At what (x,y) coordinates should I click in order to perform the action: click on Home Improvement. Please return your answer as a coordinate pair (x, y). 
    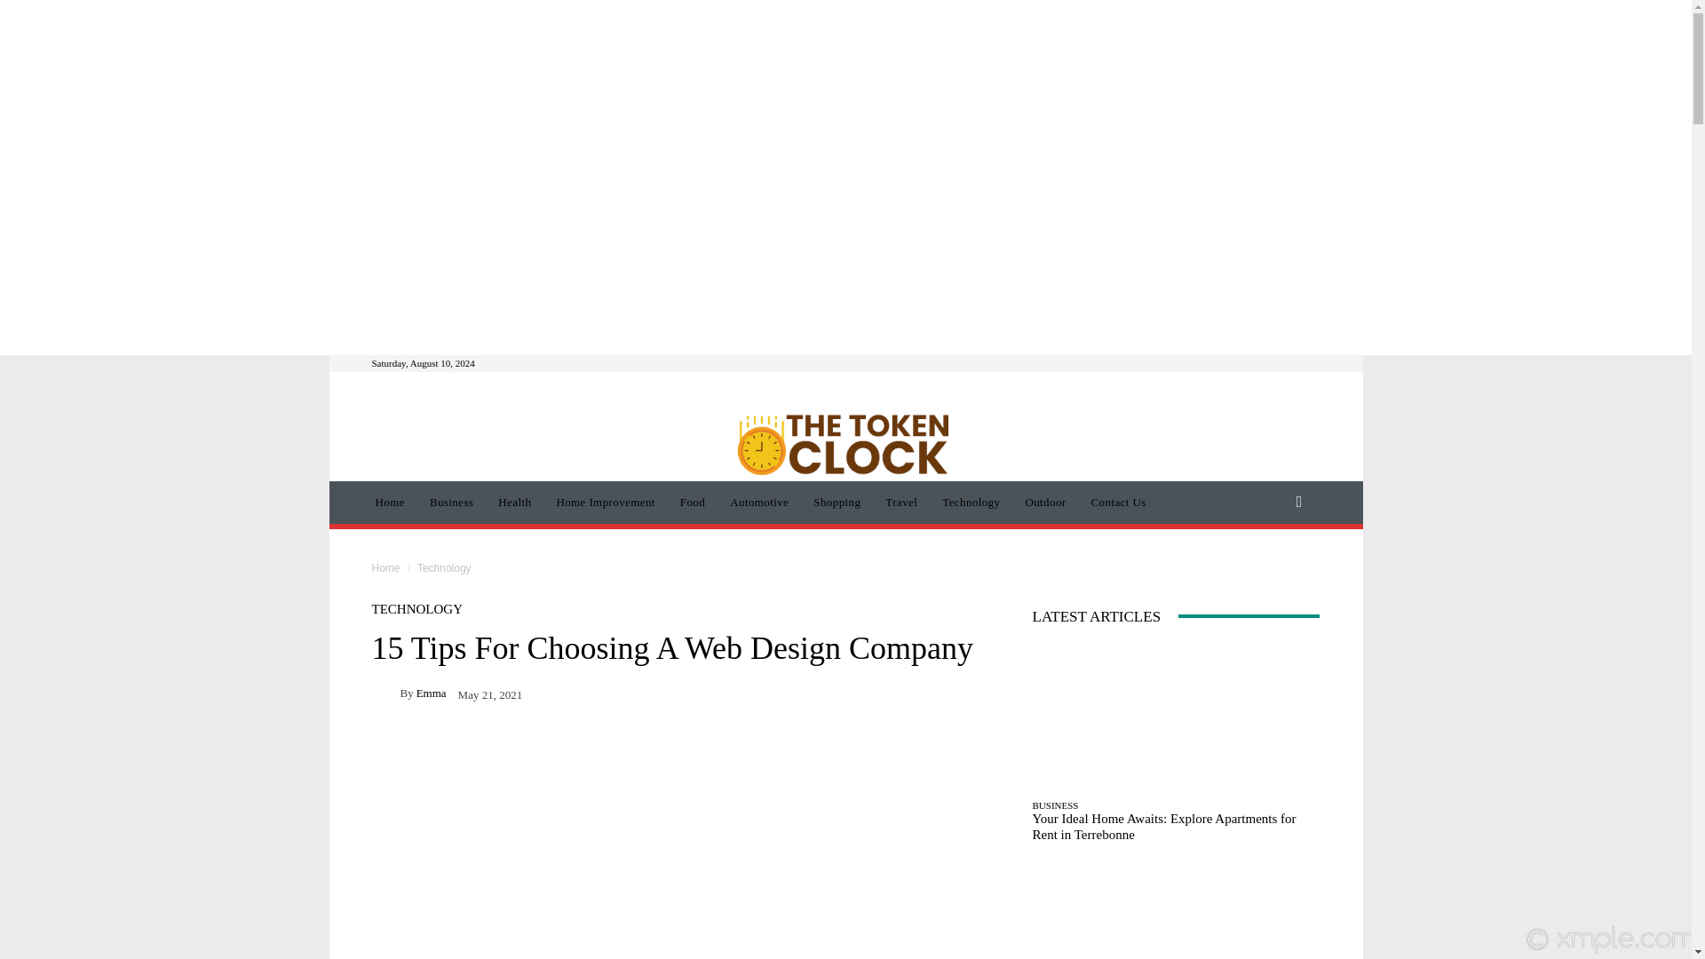
    Looking at the image, I should click on (605, 503).